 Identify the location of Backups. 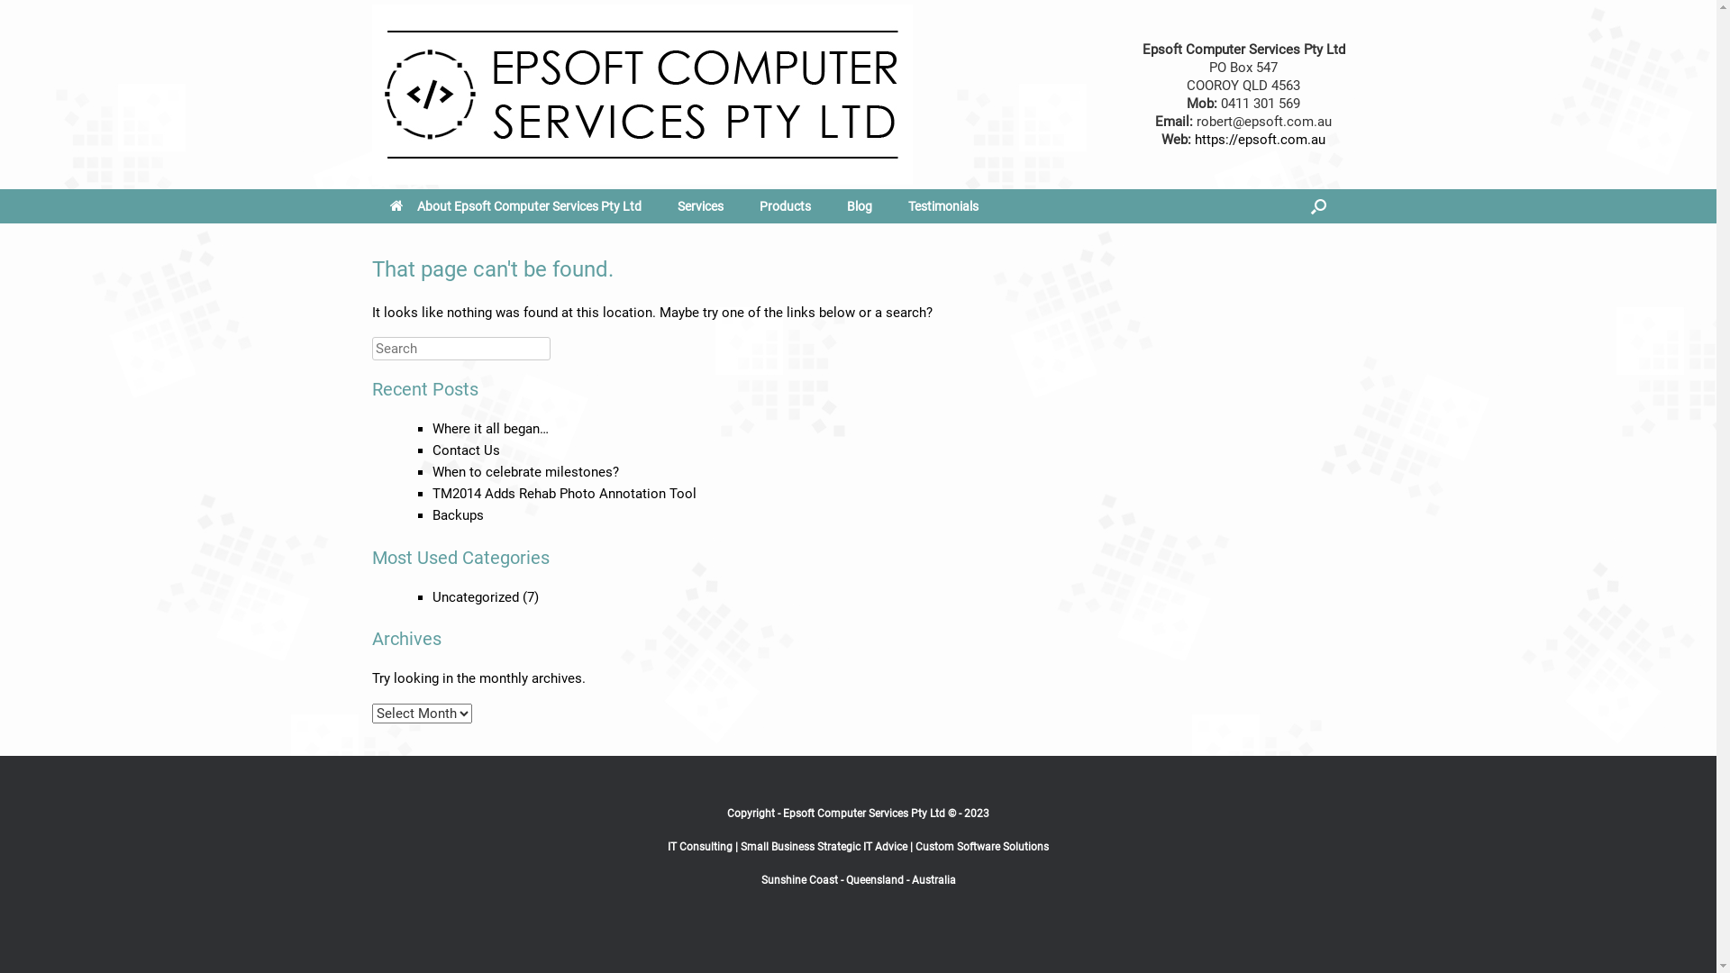
(458, 515).